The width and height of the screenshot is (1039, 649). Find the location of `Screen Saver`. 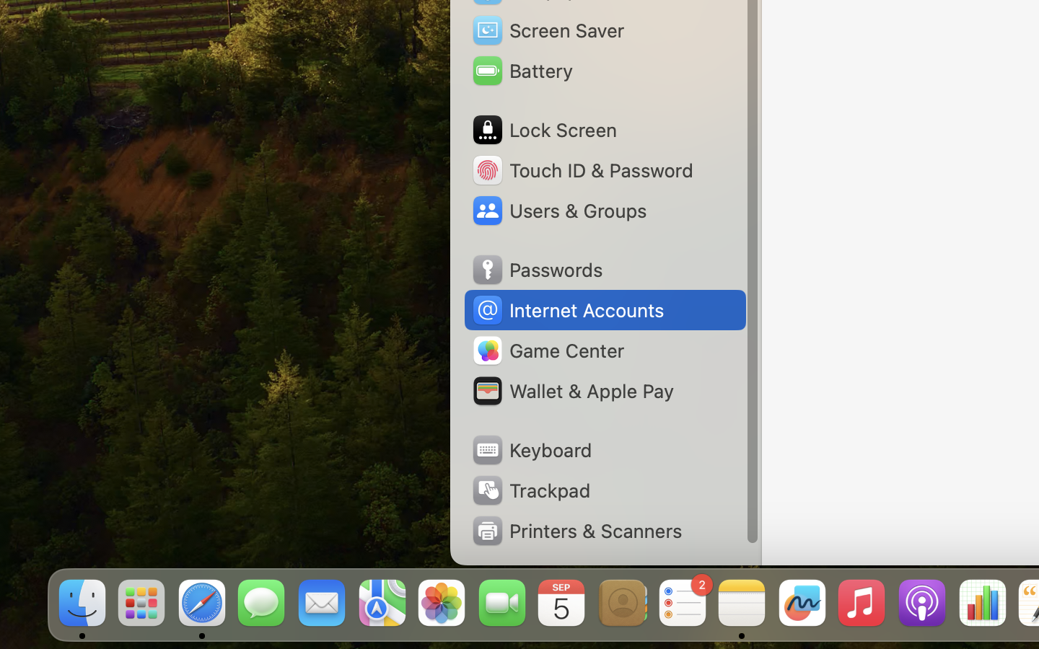

Screen Saver is located at coordinates (548, 30).